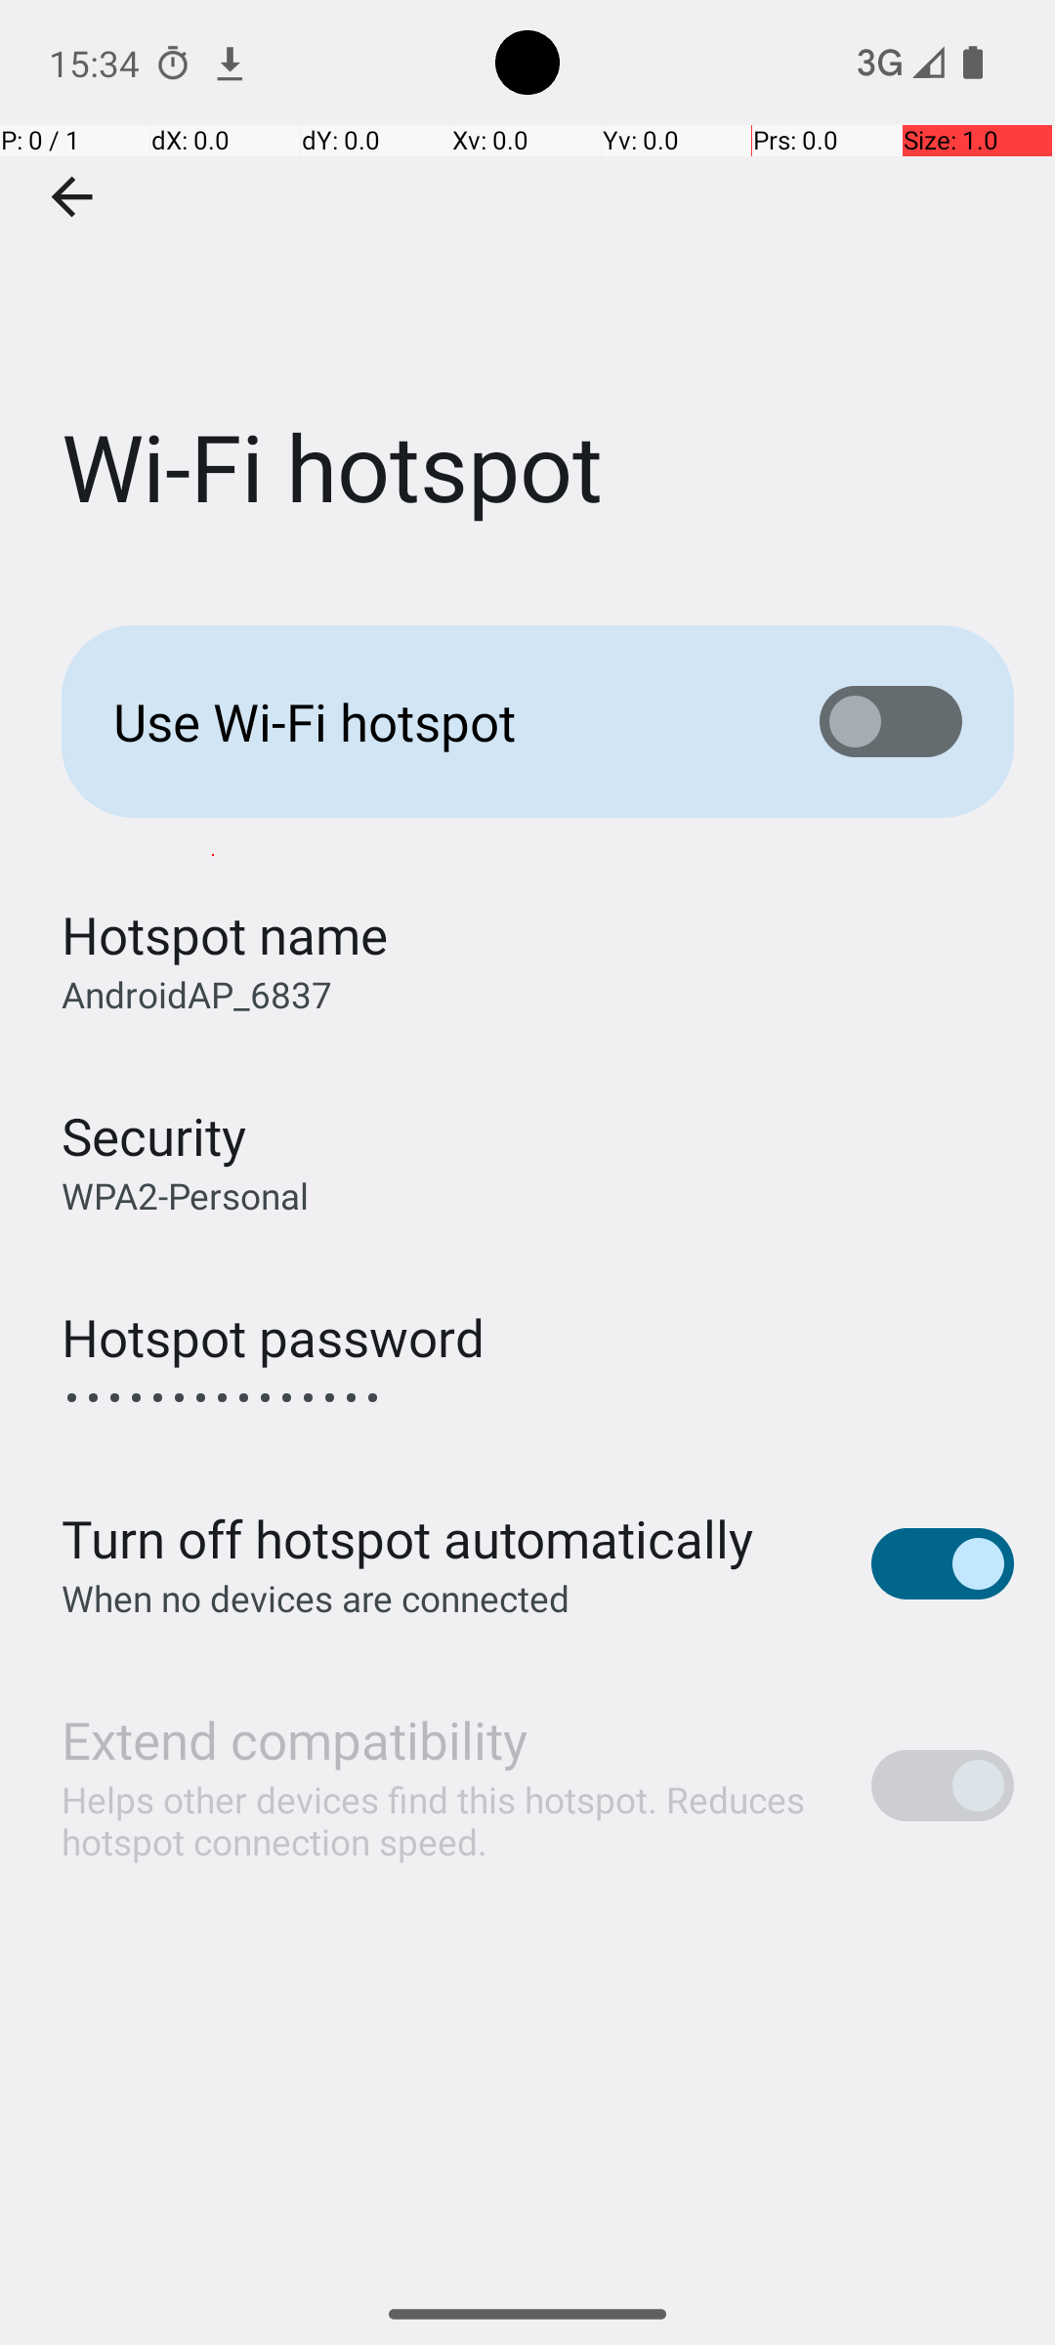 This screenshot has width=1055, height=2345. What do you see at coordinates (445, 1819) in the screenshot?
I see `Helps other devices find this hotspot. Reduces hotspot connection speed.` at bounding box center [445, 1819].